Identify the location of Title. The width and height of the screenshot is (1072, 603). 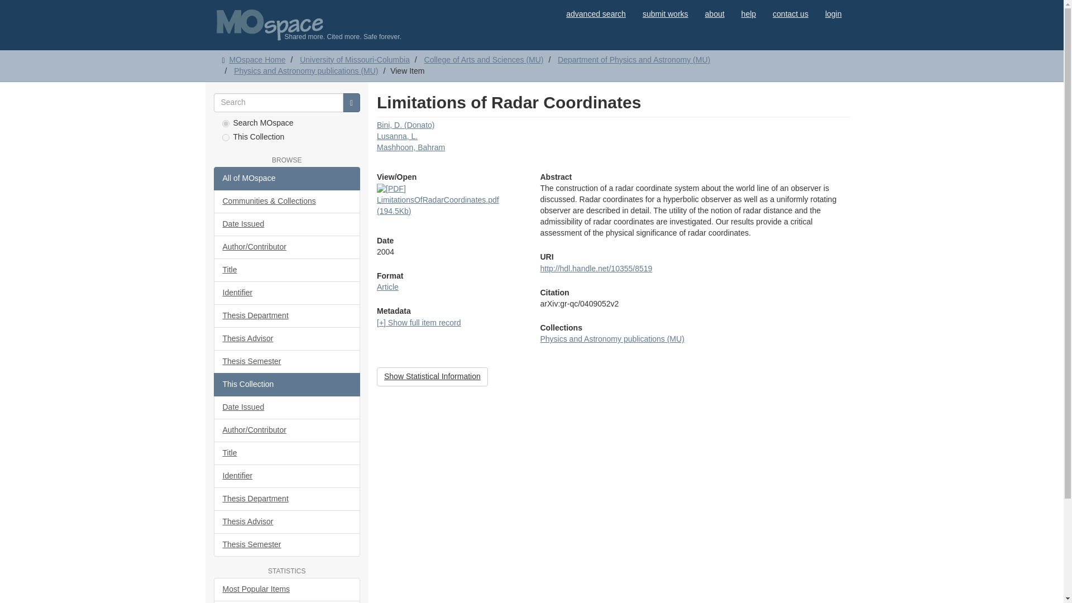
(287, 270).